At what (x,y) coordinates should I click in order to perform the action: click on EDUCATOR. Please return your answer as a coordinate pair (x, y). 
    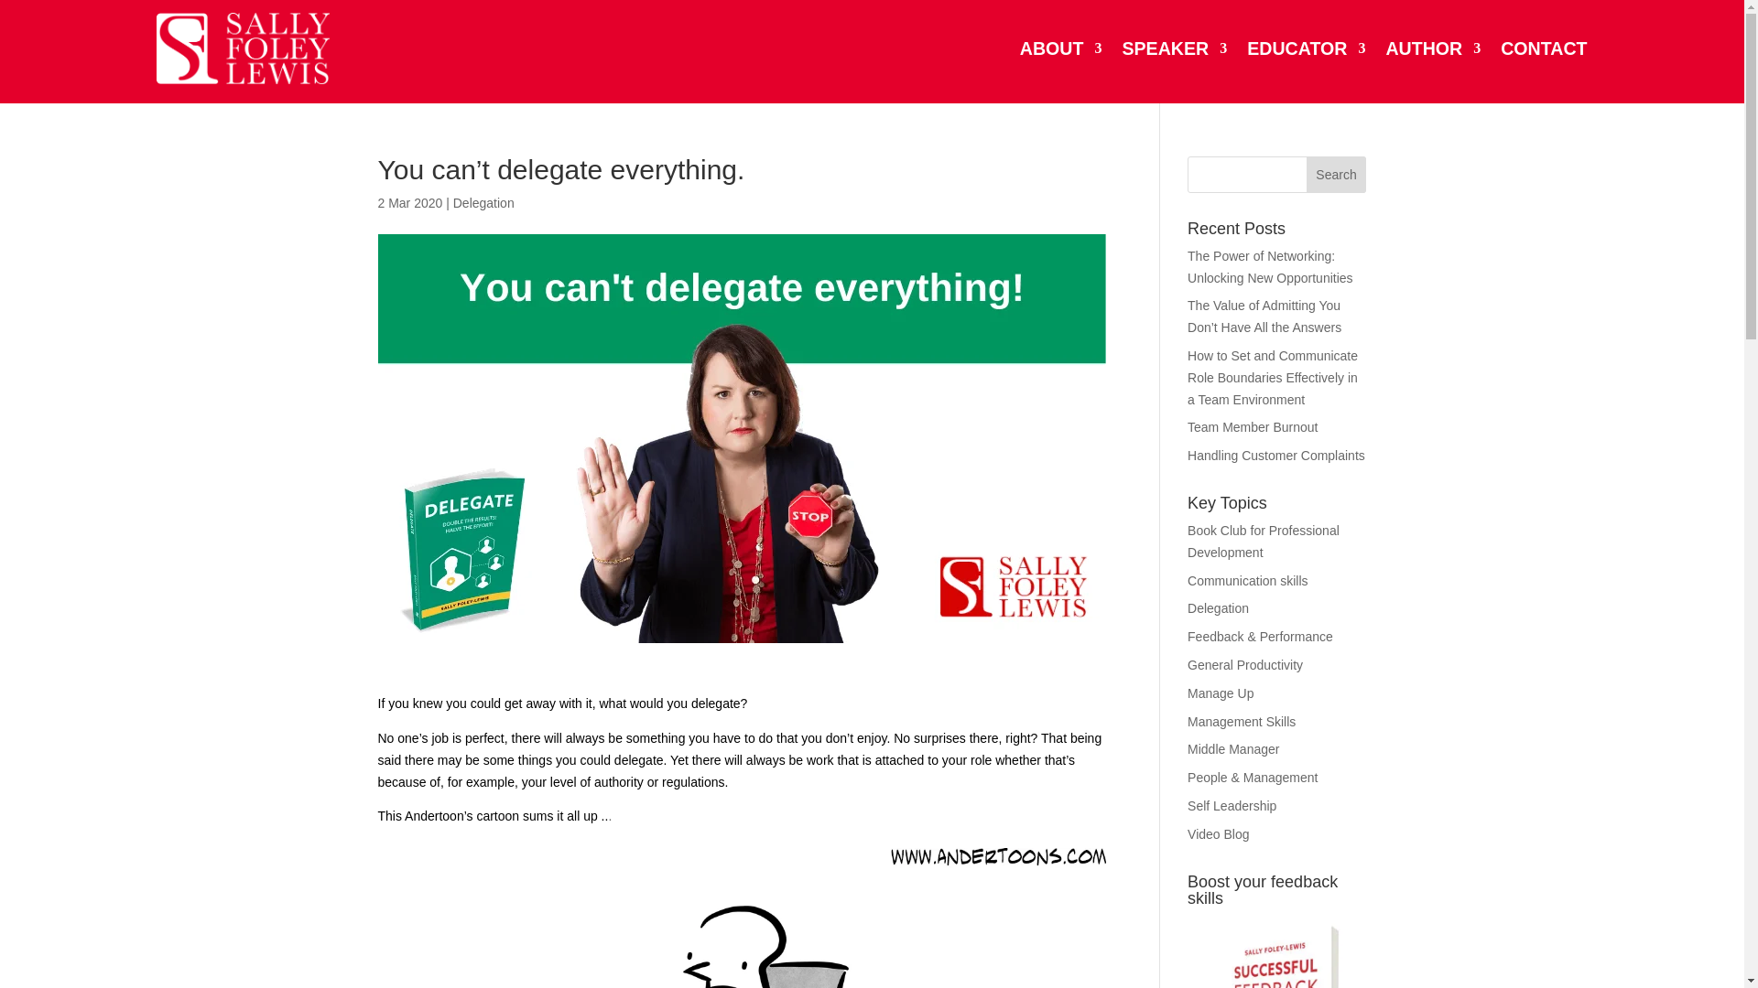
    Looking at the image, I should click on (1306, 48).